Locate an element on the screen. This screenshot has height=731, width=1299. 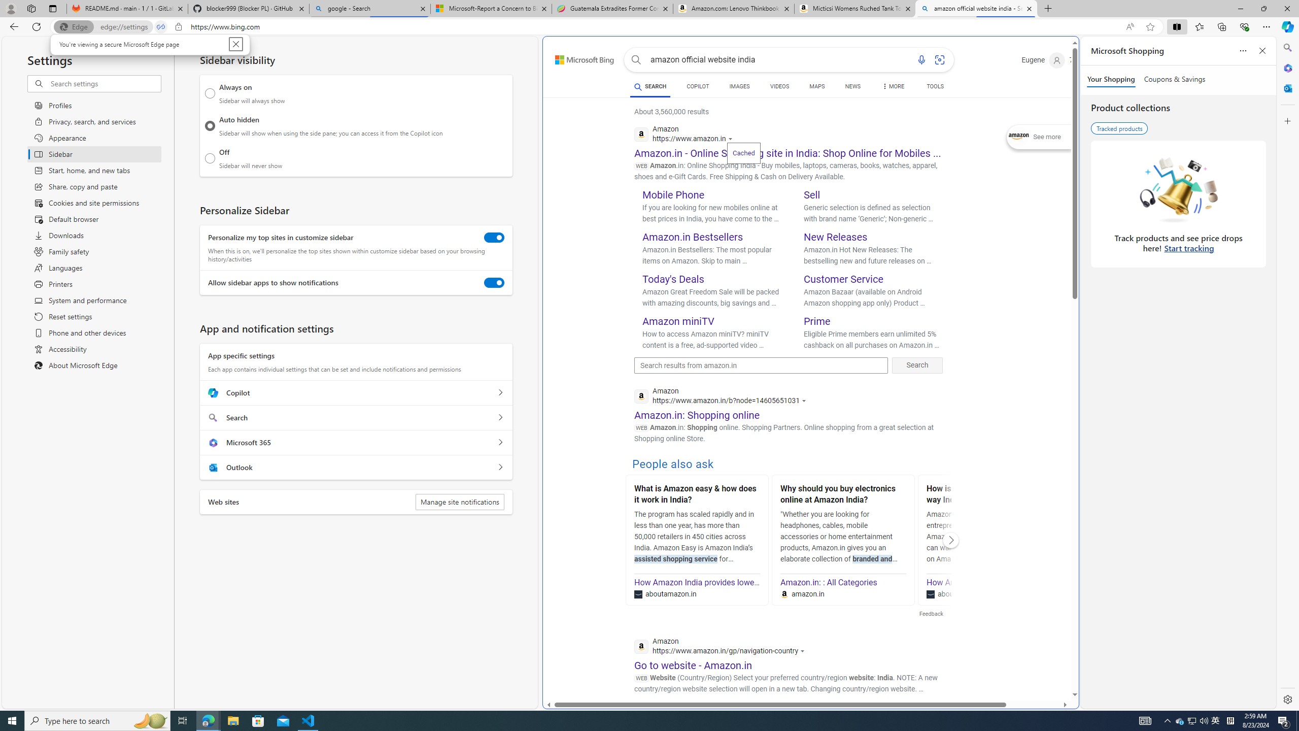
COPILOT is located at coordinates (697, 88).